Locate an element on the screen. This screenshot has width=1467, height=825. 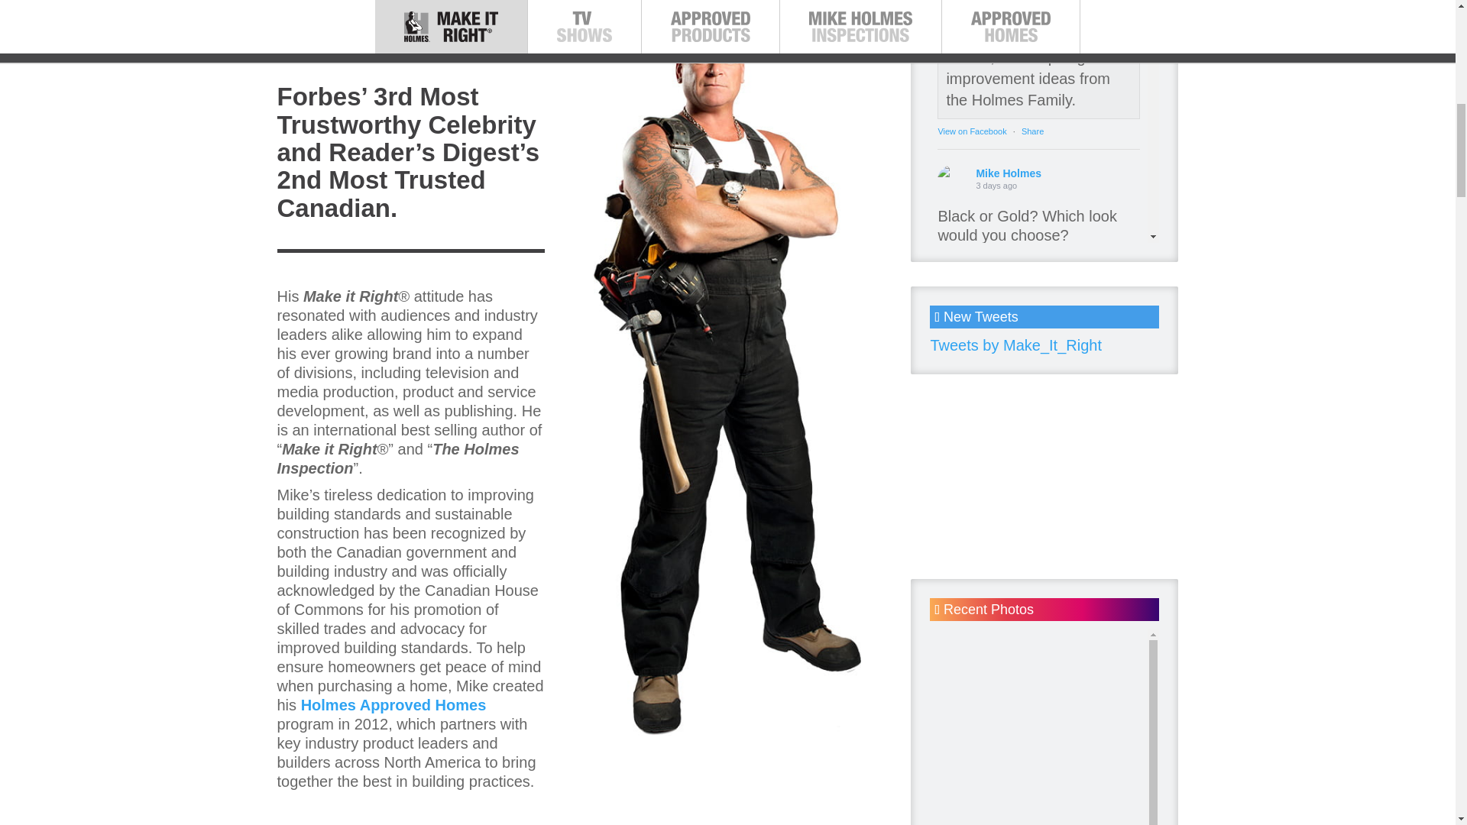
Mike Holmes is located at coordinates (952, 180).